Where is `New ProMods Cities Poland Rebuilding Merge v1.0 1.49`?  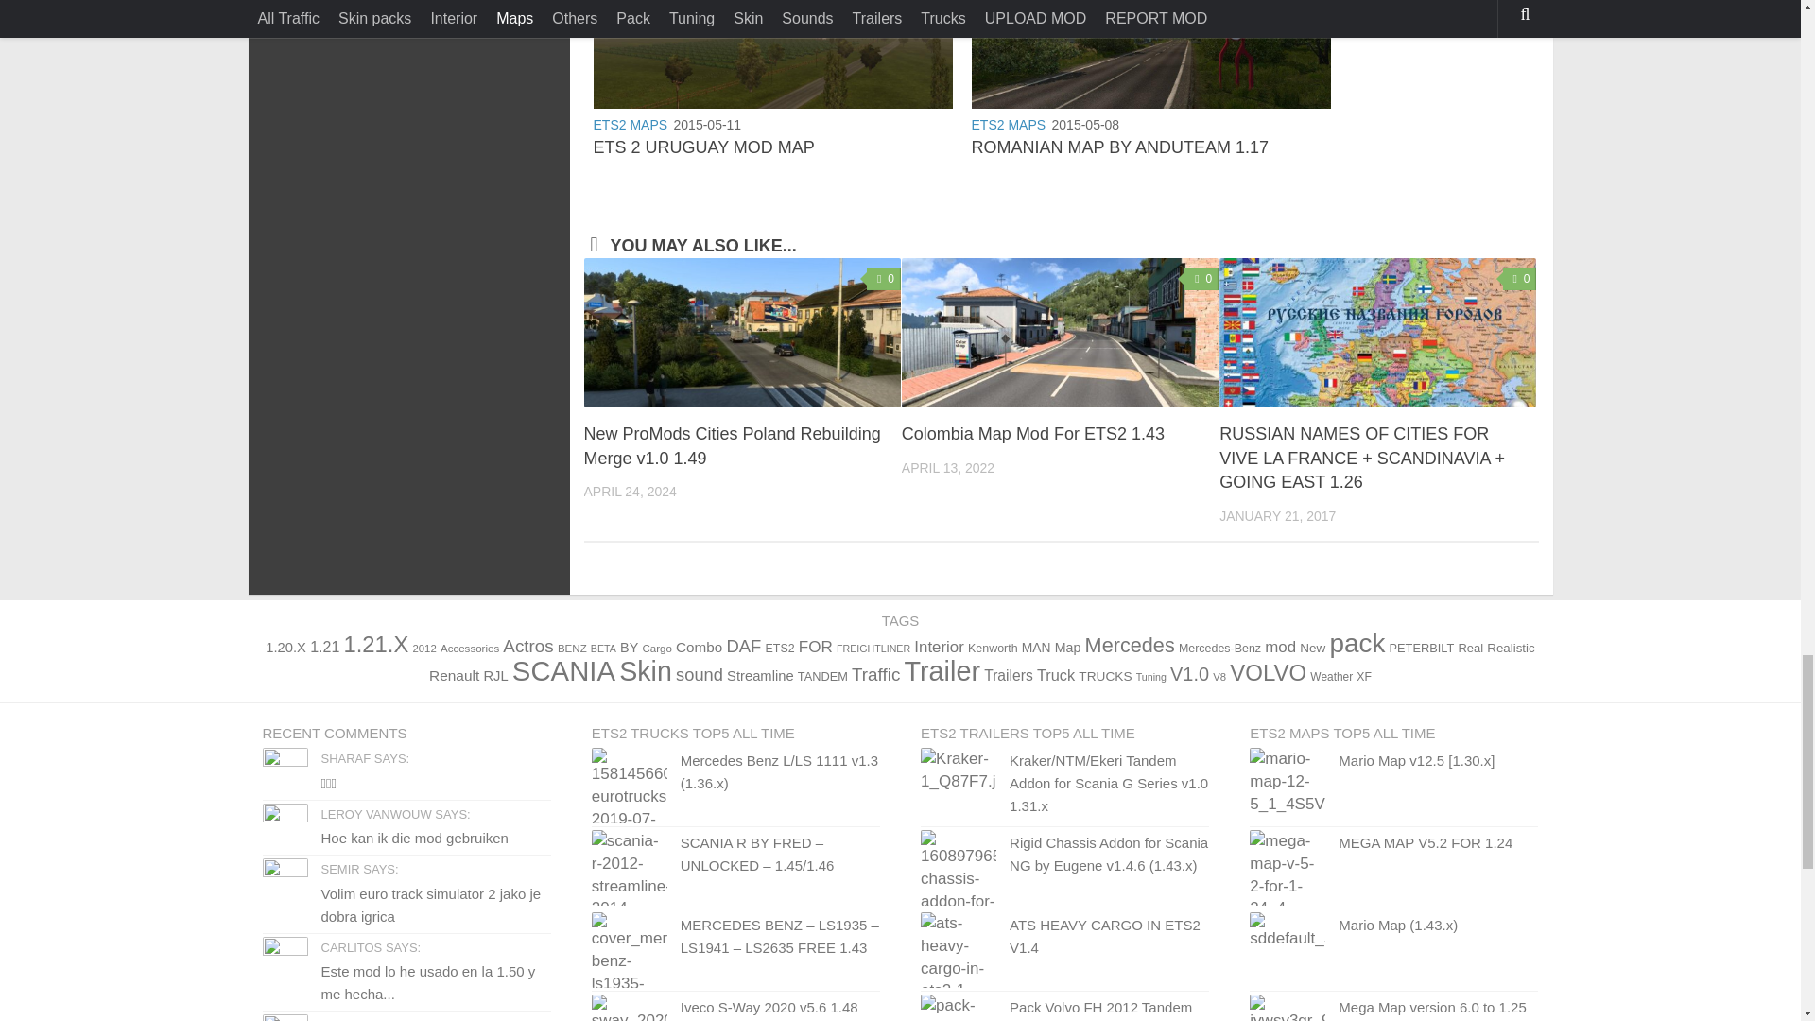
New ProMods Cities Poland Rebuilding Merge v1.0 1.49 is located at coordinates (742, 333).